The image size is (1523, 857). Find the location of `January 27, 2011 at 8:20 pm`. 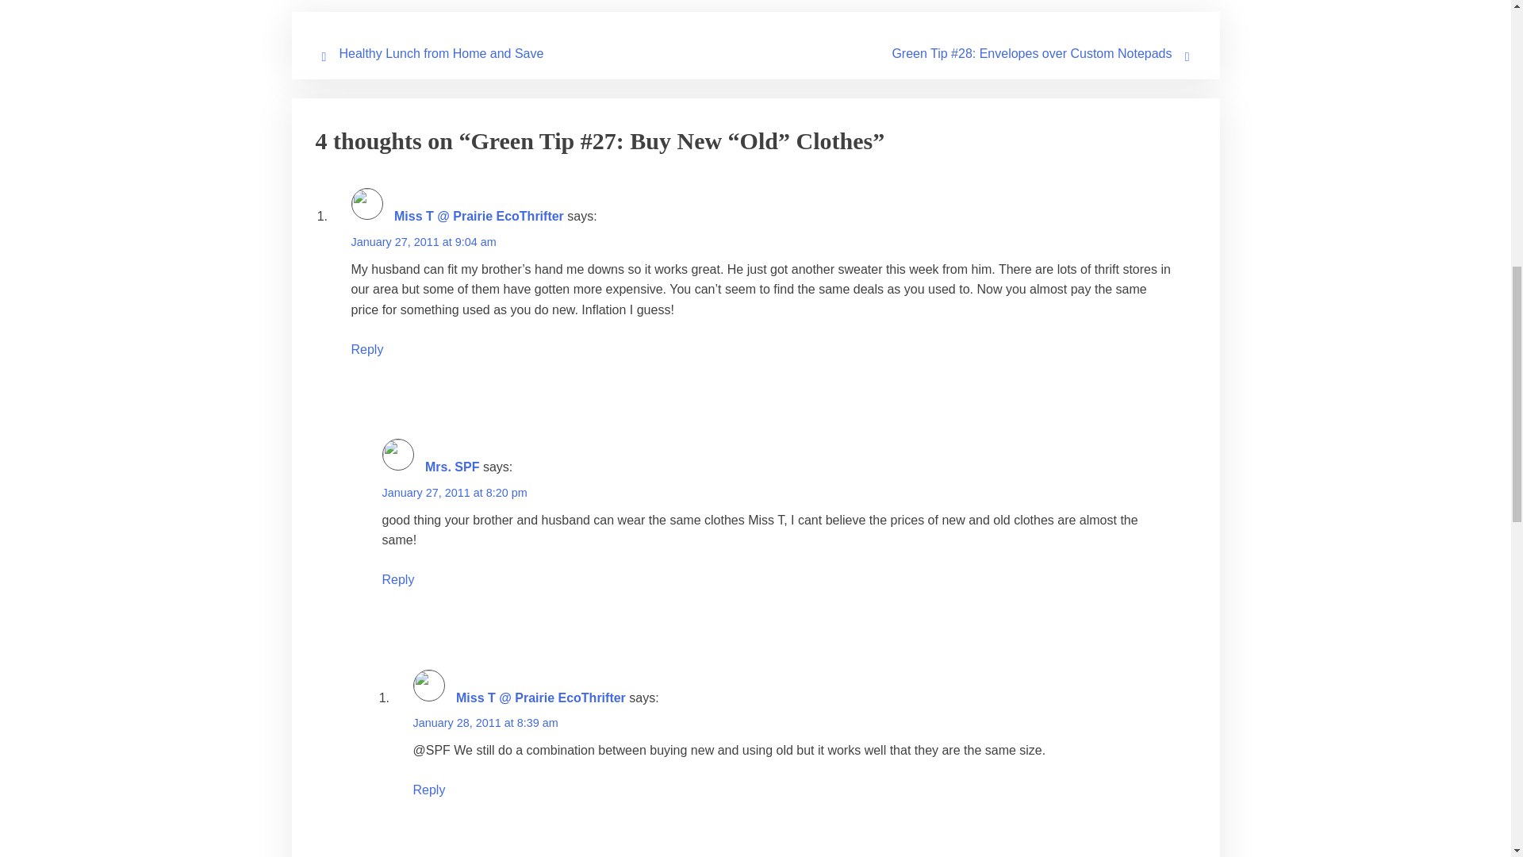

January 27, 2011 at 8:20 pm is located at coordinates (454, 492).